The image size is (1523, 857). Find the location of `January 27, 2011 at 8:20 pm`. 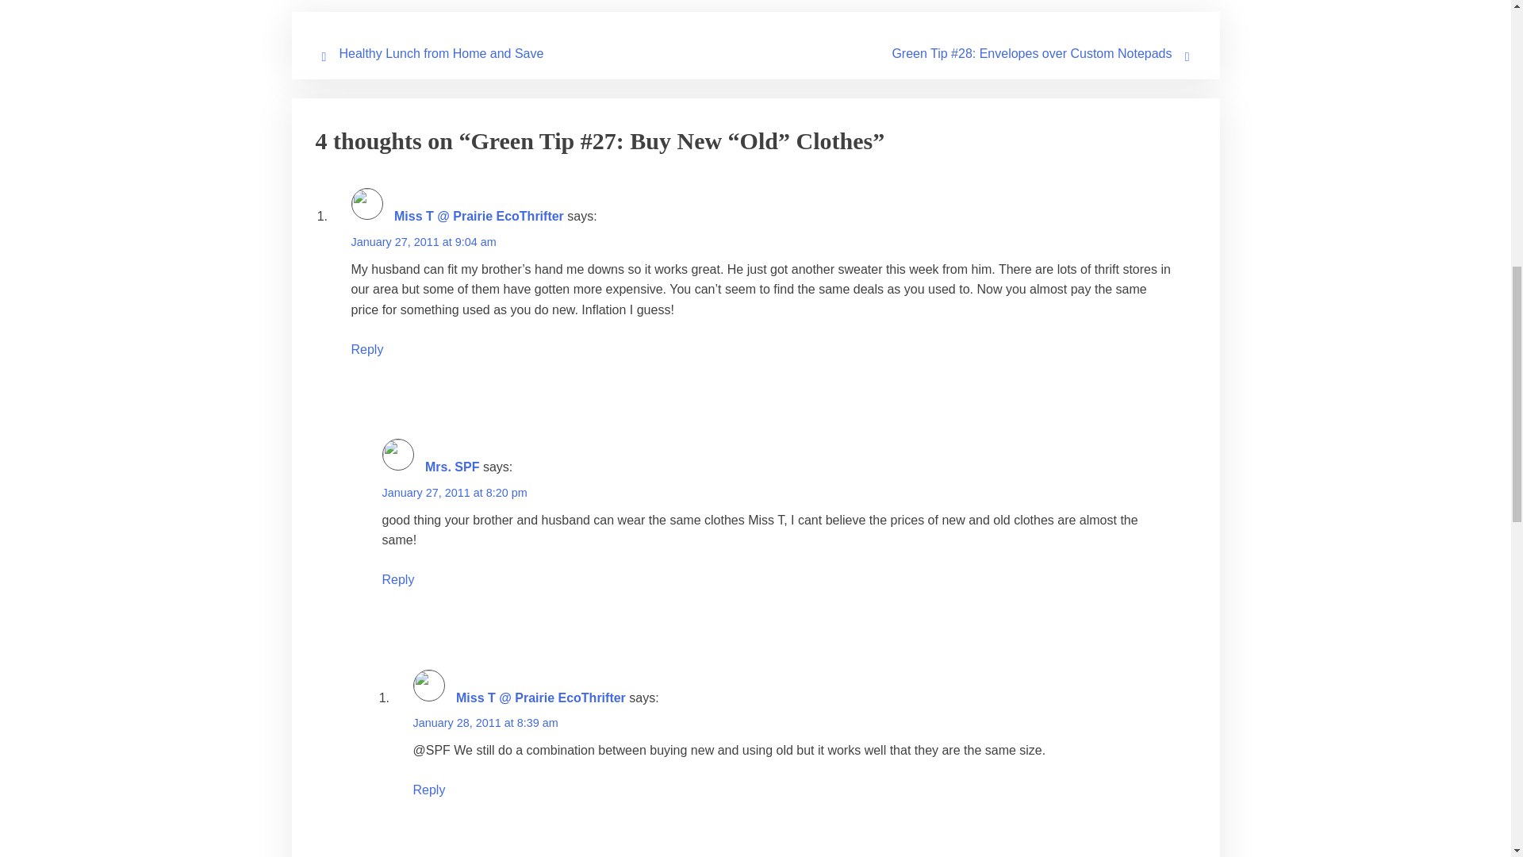

January 27, 2011 at 8:20 pm is located at coordinates (454, 492).